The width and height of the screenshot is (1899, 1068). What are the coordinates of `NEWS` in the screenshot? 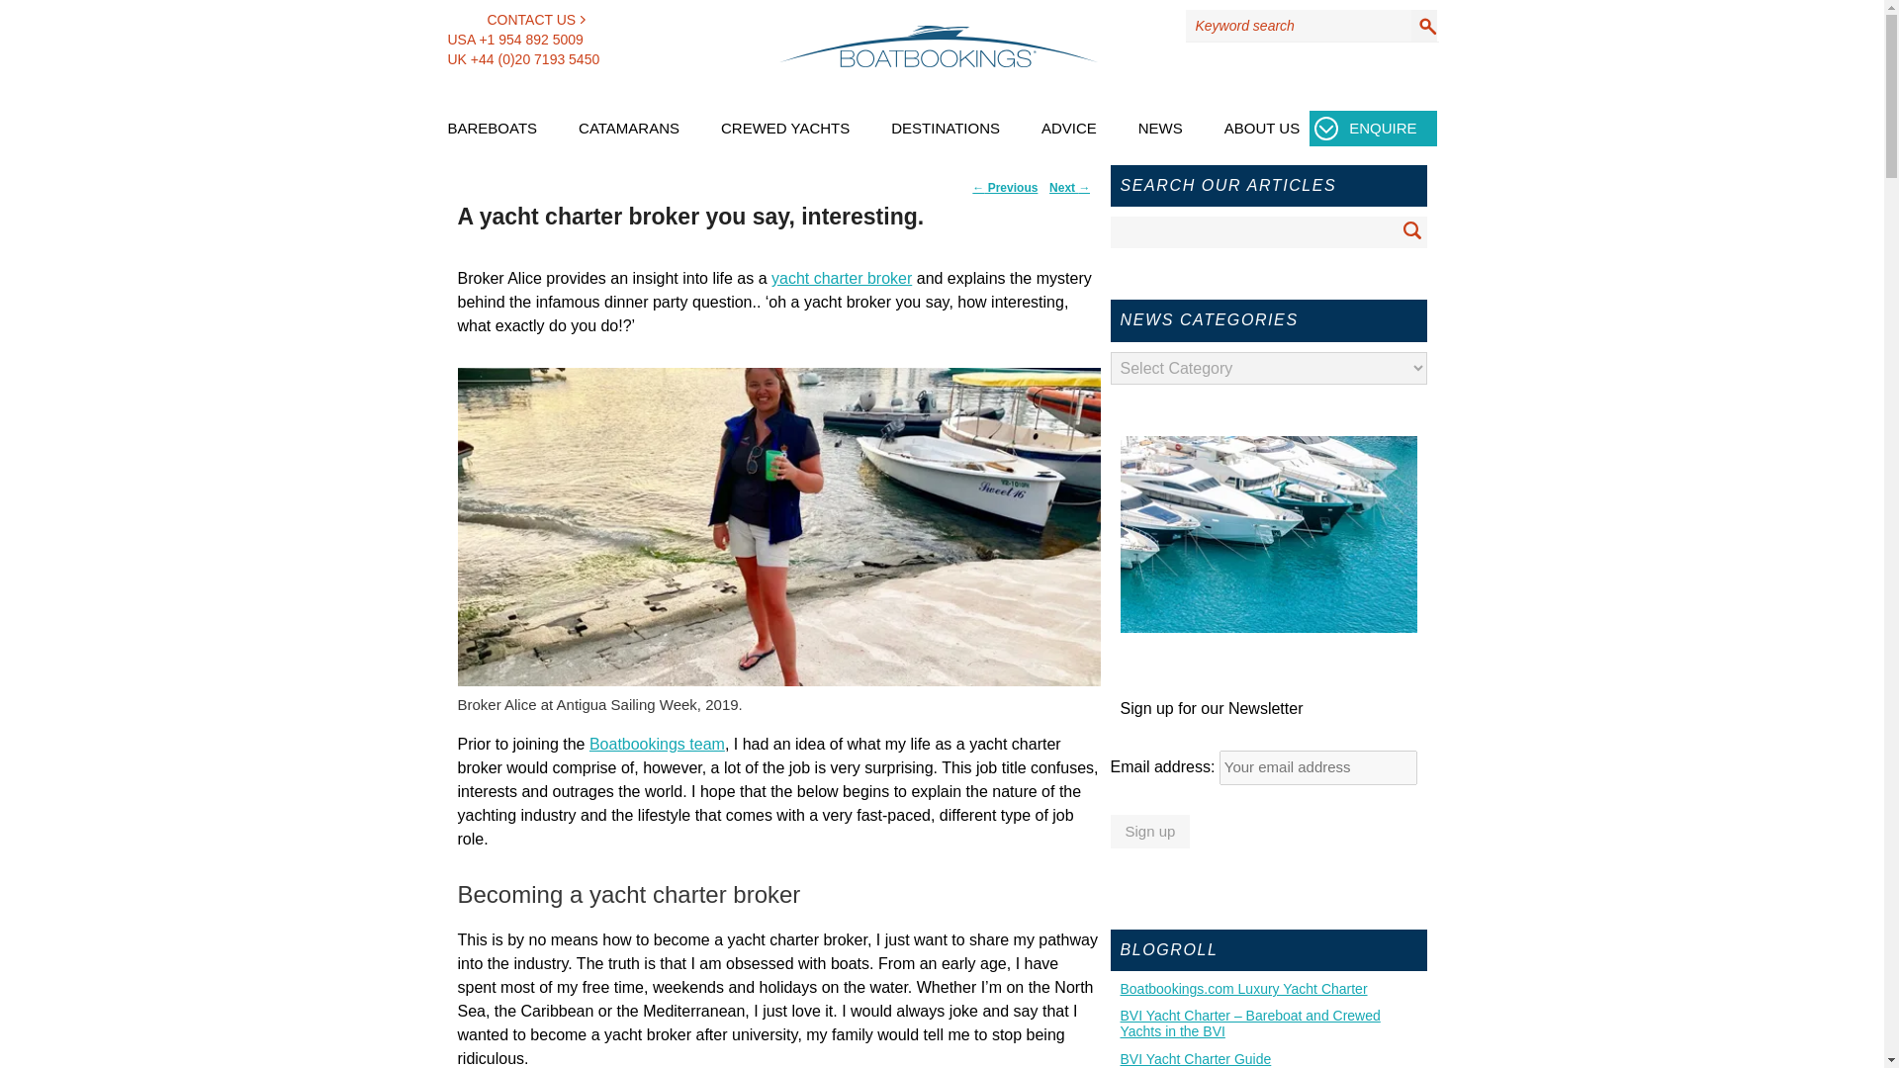 It's located at (1160, 138).